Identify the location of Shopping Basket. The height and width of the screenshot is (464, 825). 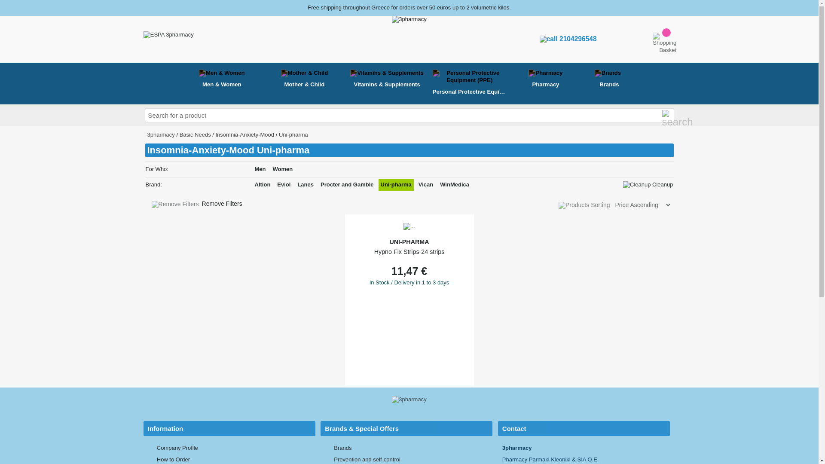
(659, 40).